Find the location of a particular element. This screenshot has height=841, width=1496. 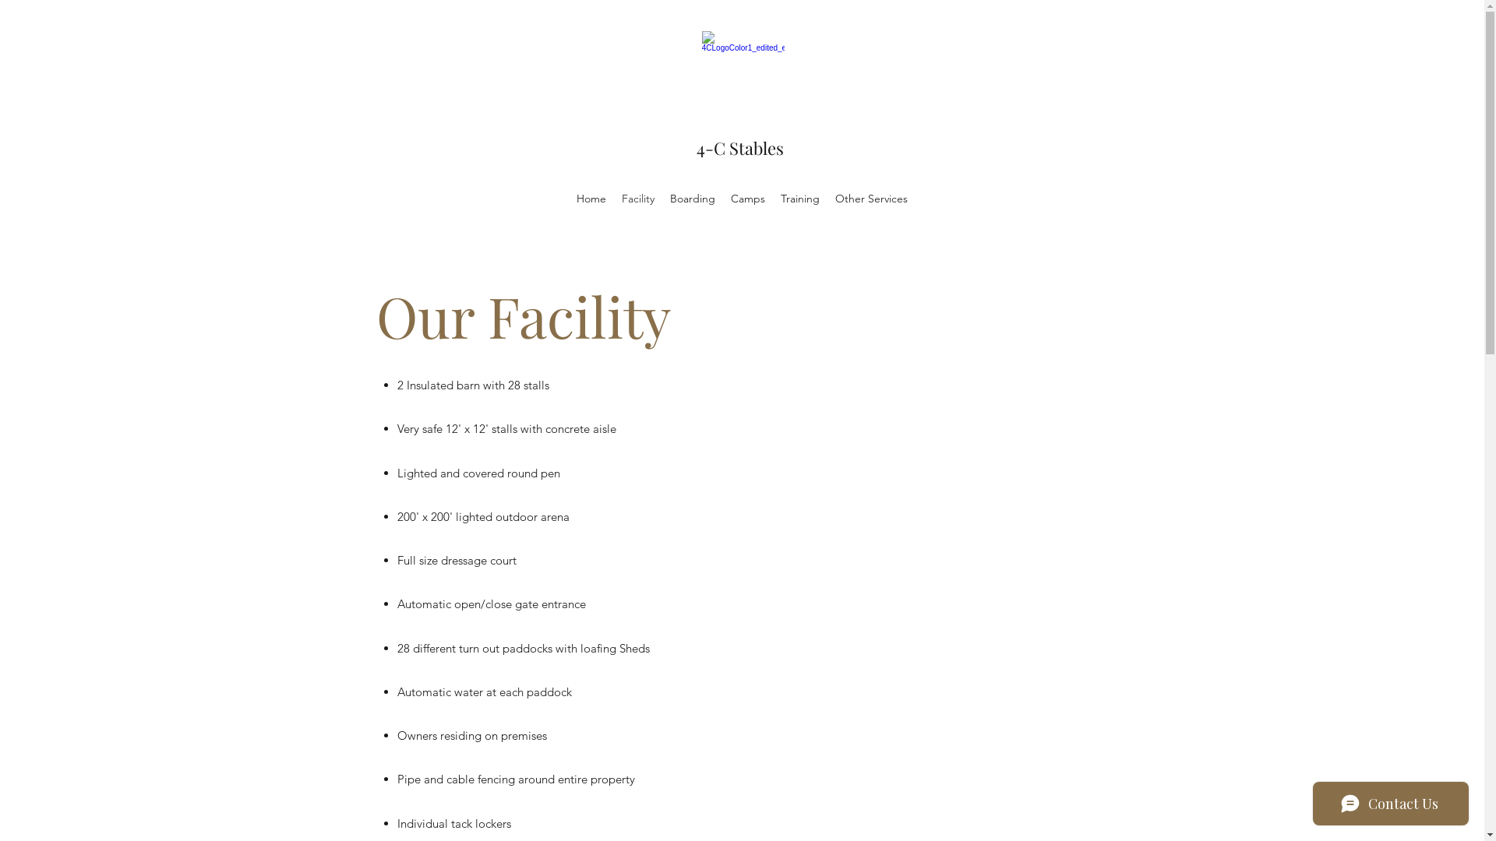

Camps is located at coordinates (748, 199).